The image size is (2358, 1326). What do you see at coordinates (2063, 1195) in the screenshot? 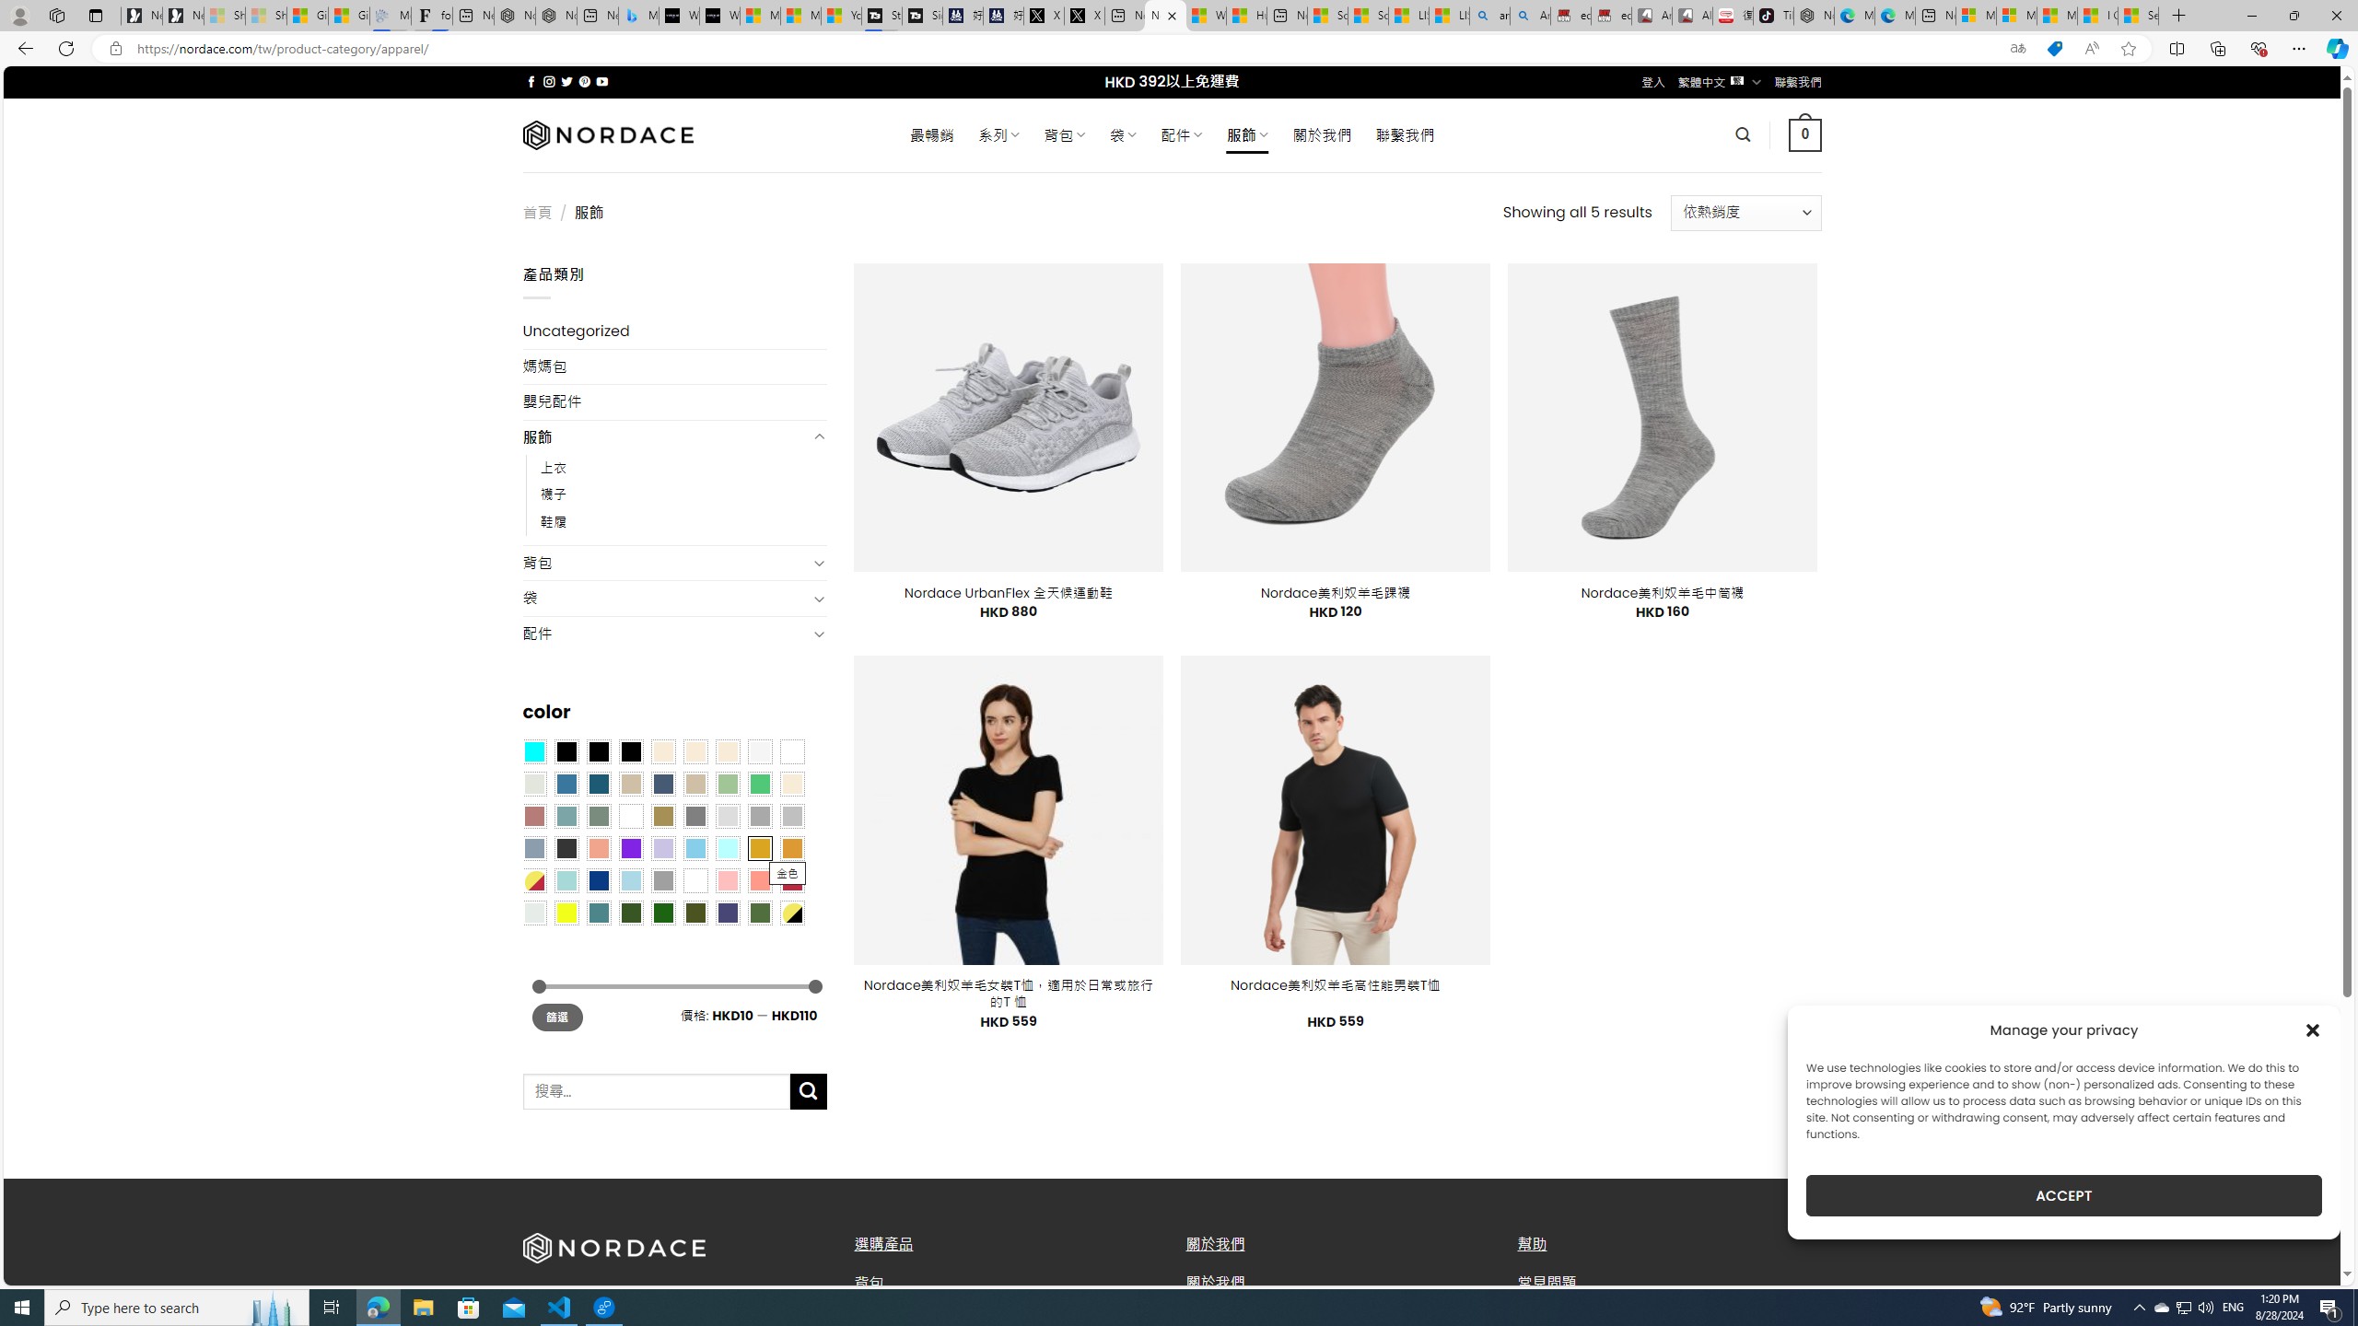
I see `ACCEPT` at bounding box center [2063, 1195].